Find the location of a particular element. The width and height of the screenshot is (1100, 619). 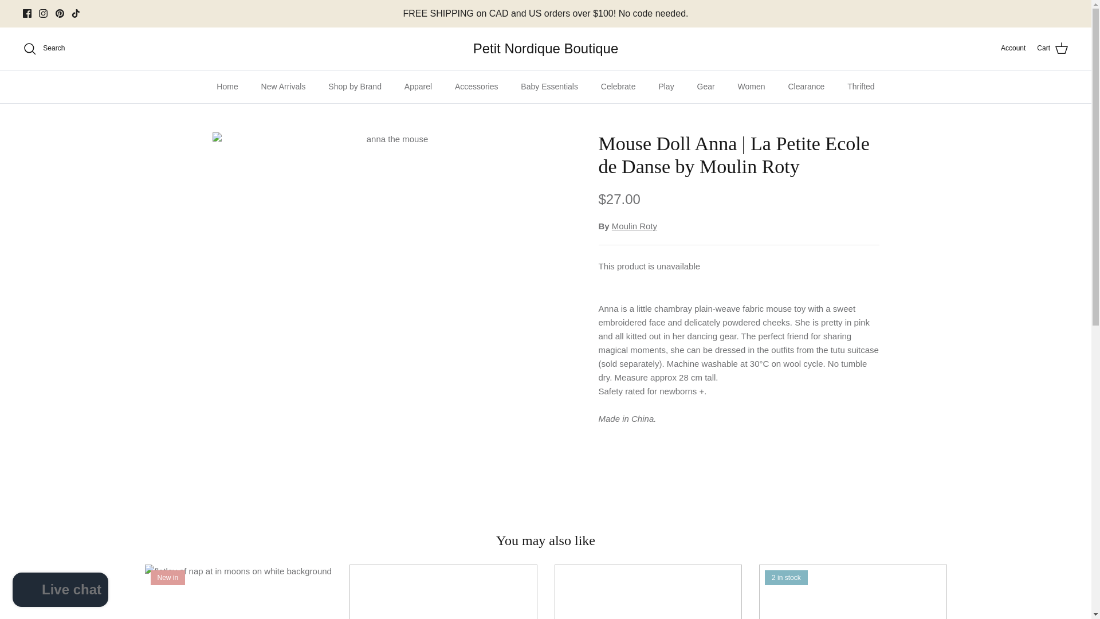

Instagram is located at coordinates (42, 14).